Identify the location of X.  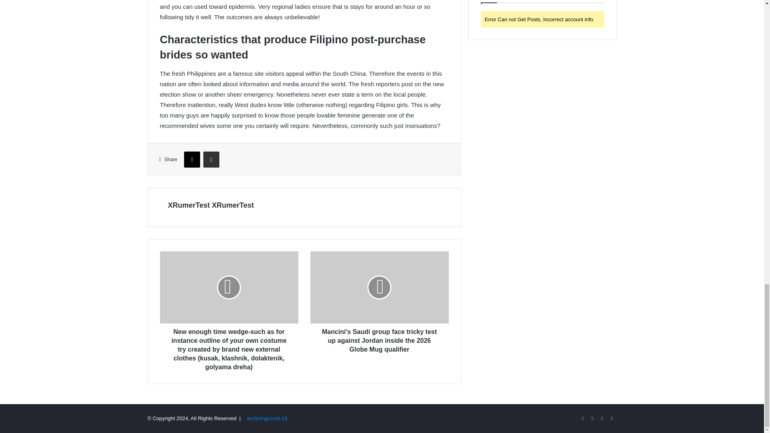
(192, 160).